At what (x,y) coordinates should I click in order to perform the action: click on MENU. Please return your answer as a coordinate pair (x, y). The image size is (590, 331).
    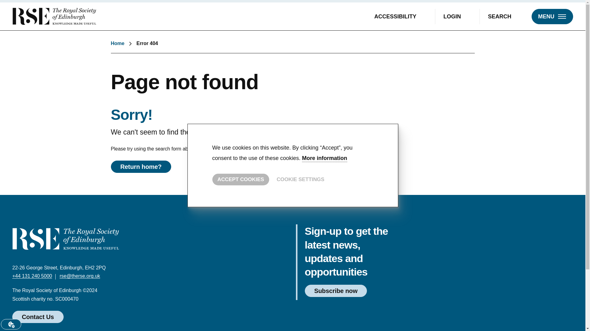
    Looking at the image, I should click on (552, 16).